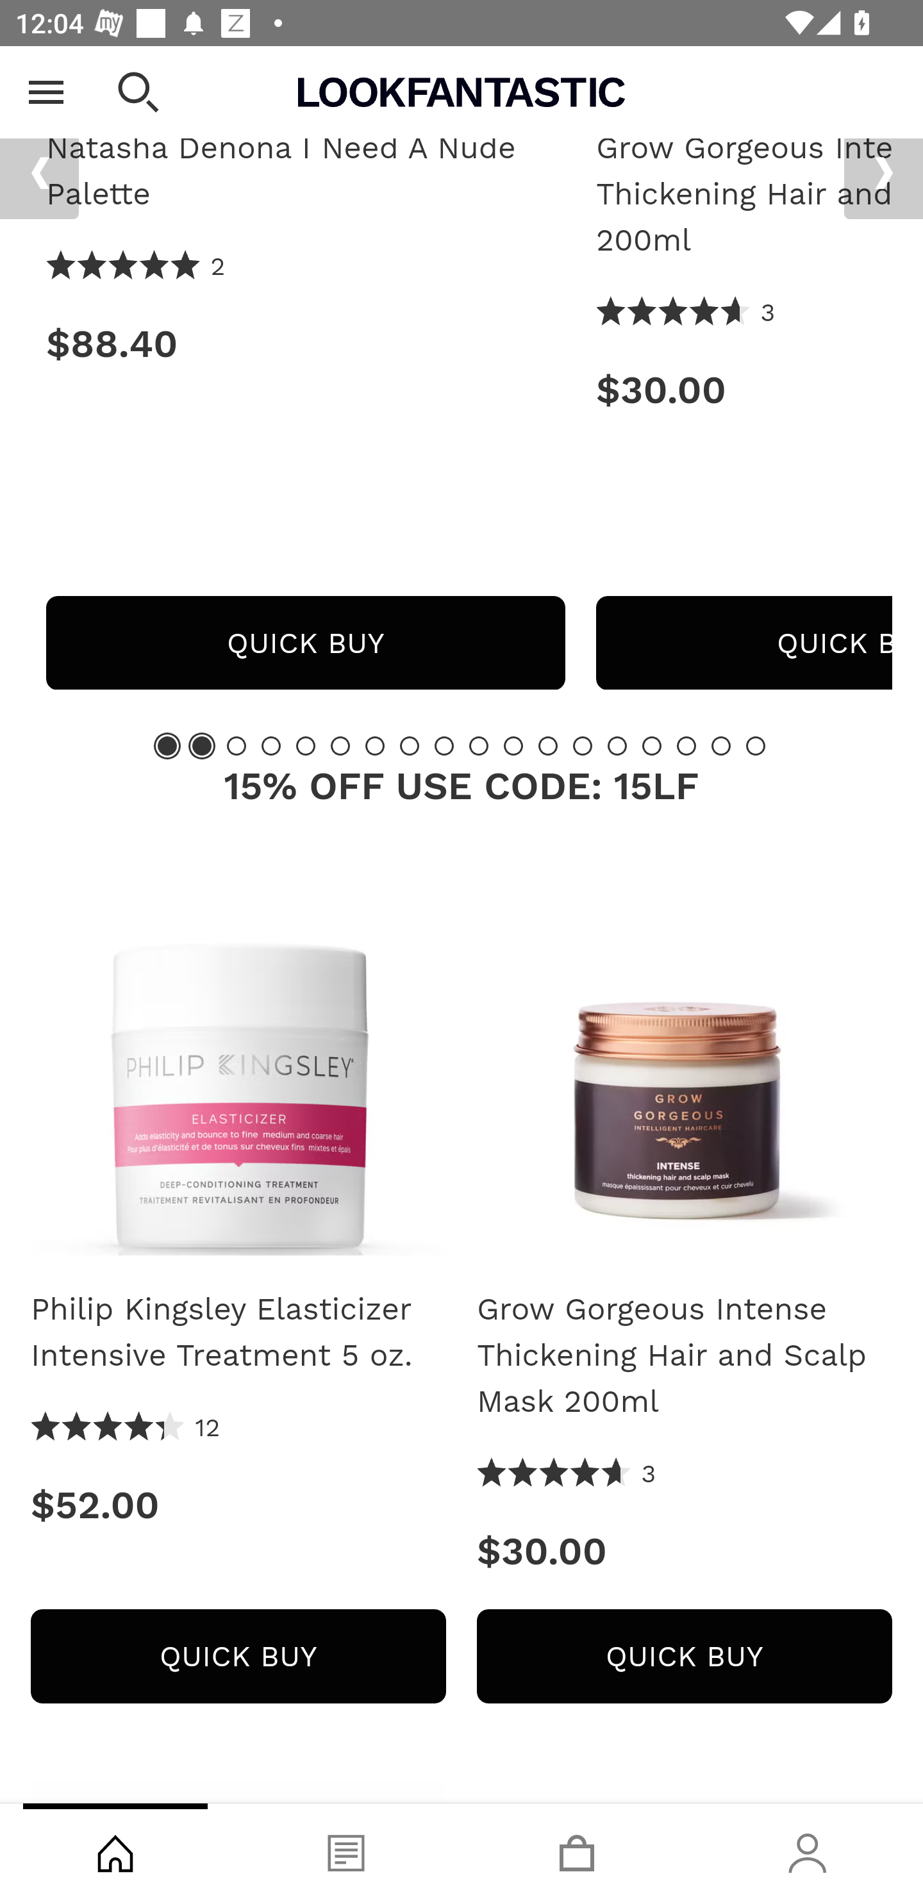  Describe the element at coordinates (808, 1850) in the screenshot. I see `Account, tab, 4 of 4` at that location.